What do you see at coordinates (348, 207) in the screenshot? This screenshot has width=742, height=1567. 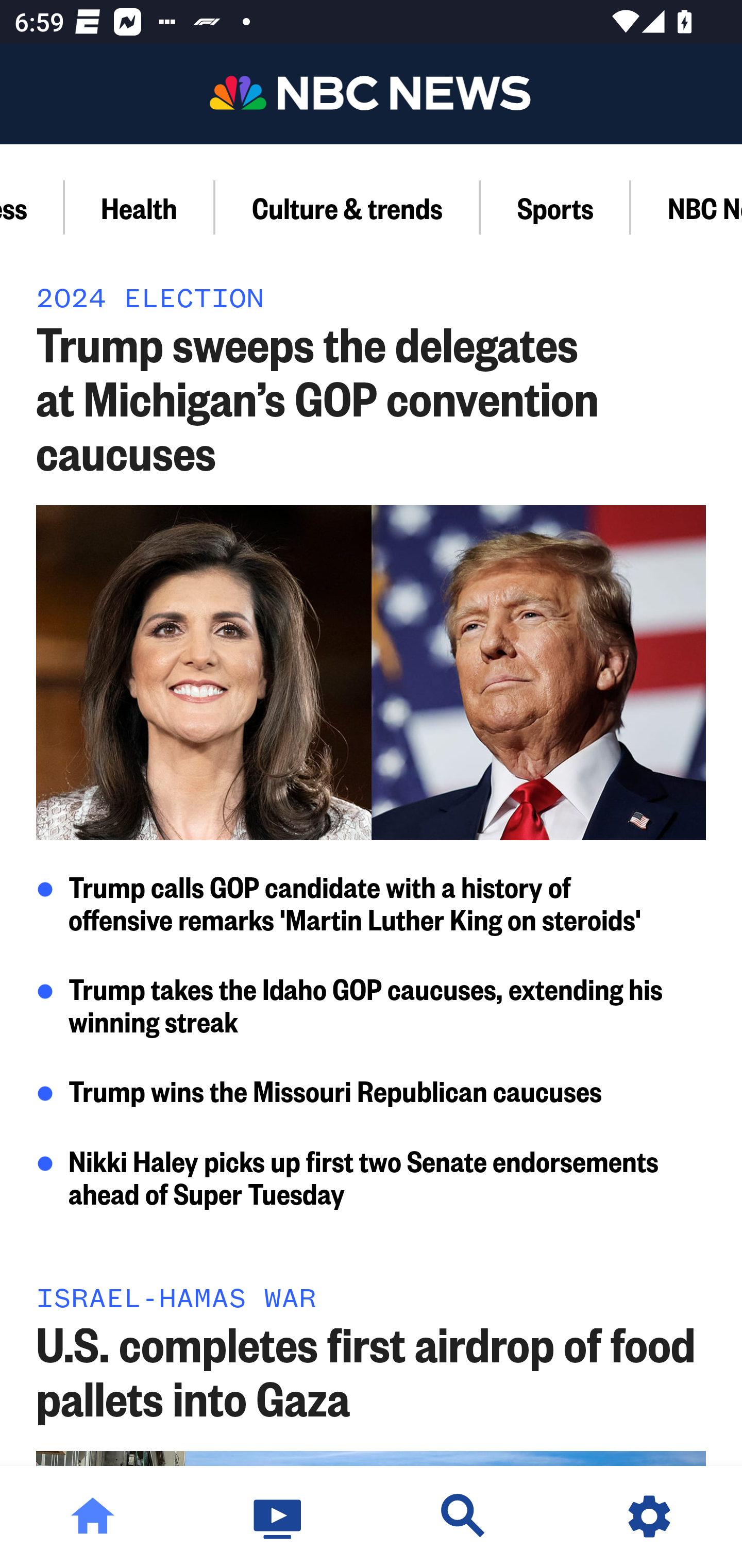 I see `Culture & trends Section,Culture & trends` at bounding box center [348, 207].